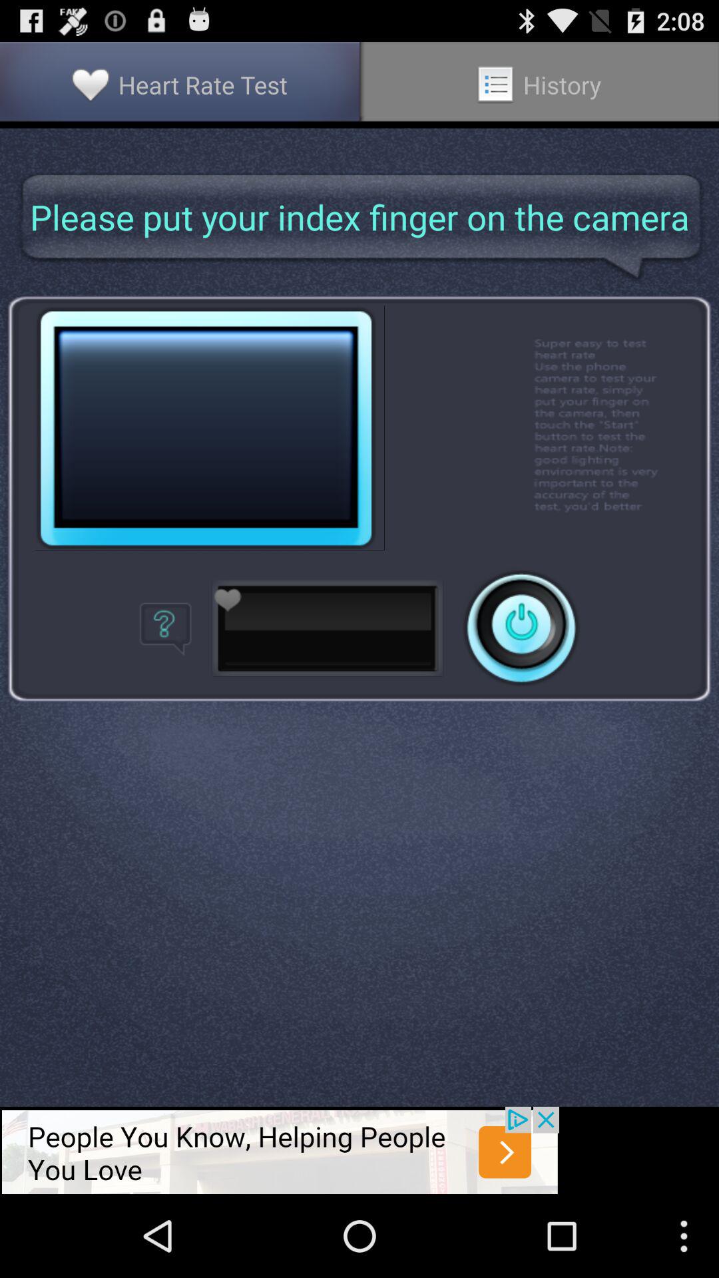  What do you see at coordinates (521, 628) in the screenshot?
I see `power off` at bounding box center [521, 628].